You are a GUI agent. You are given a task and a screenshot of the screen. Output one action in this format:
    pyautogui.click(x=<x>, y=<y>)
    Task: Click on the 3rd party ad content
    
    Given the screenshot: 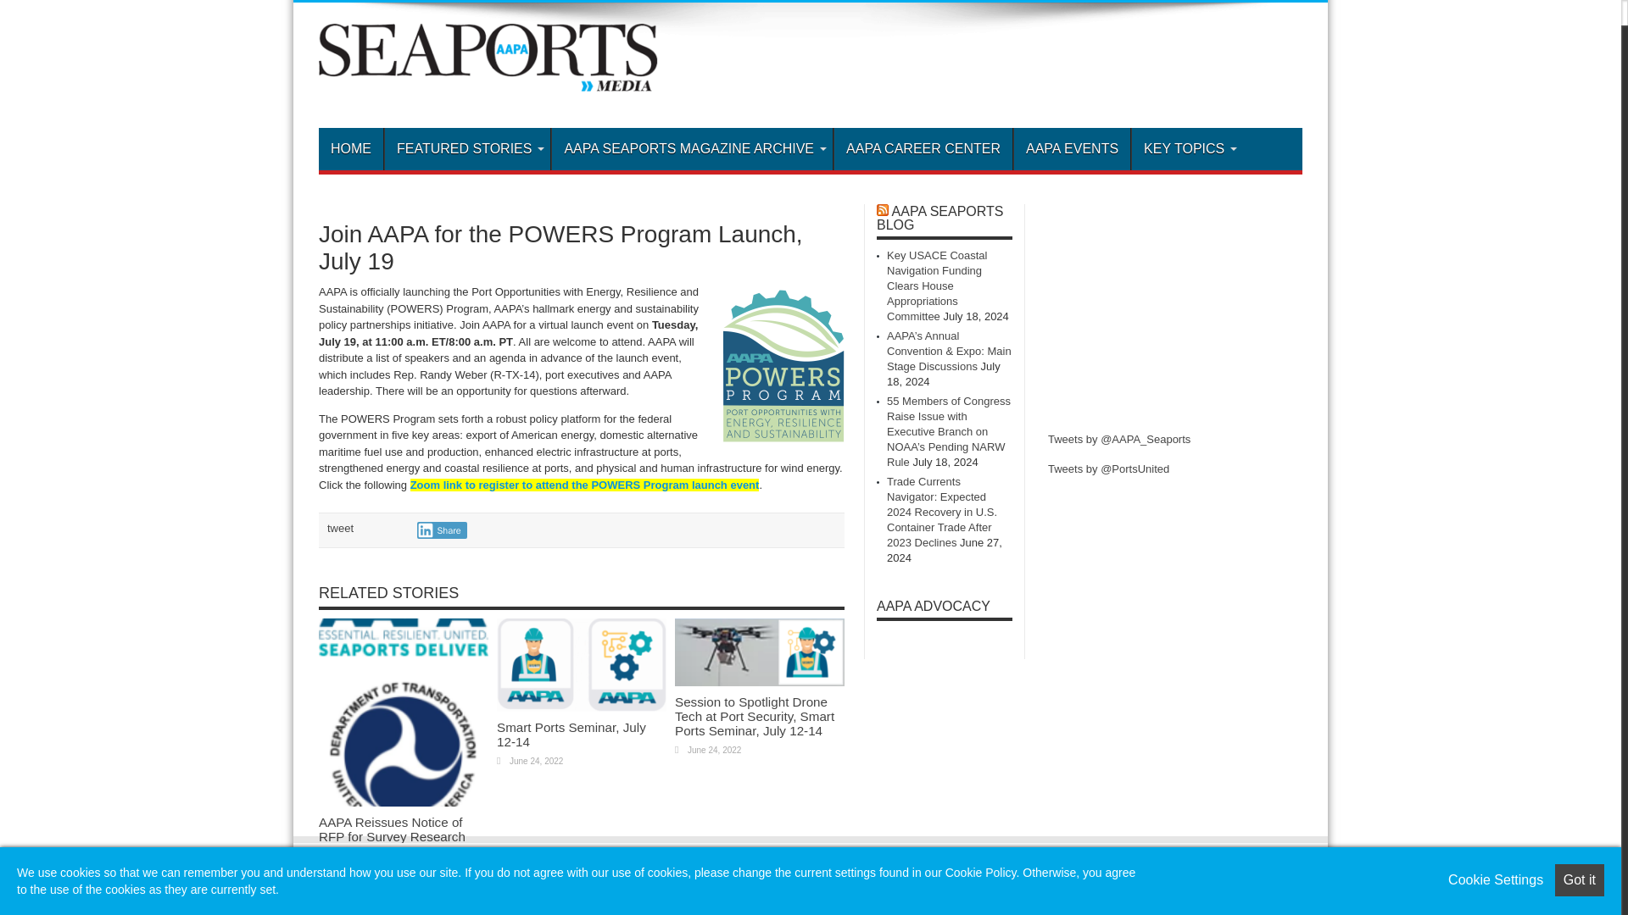 What is the action you would take?
    pyautogui.click(x=1175, y=310)
    